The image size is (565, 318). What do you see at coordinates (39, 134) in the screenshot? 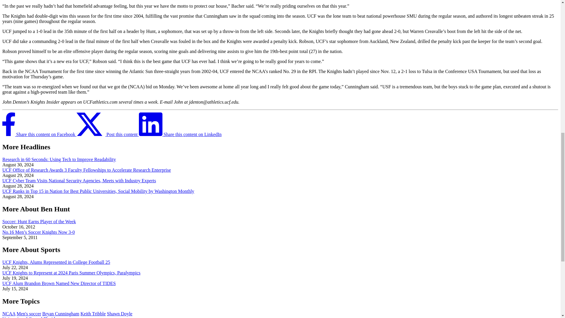
I see `Share this content on Facebook` at bounding box center [39, 134].